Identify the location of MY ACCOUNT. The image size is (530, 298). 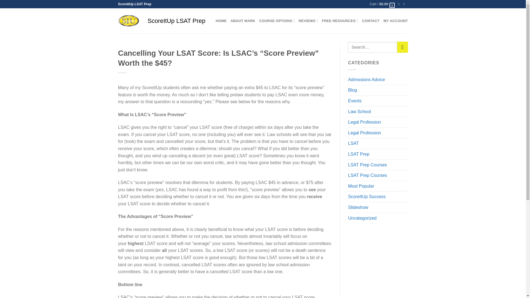
(396, 21).